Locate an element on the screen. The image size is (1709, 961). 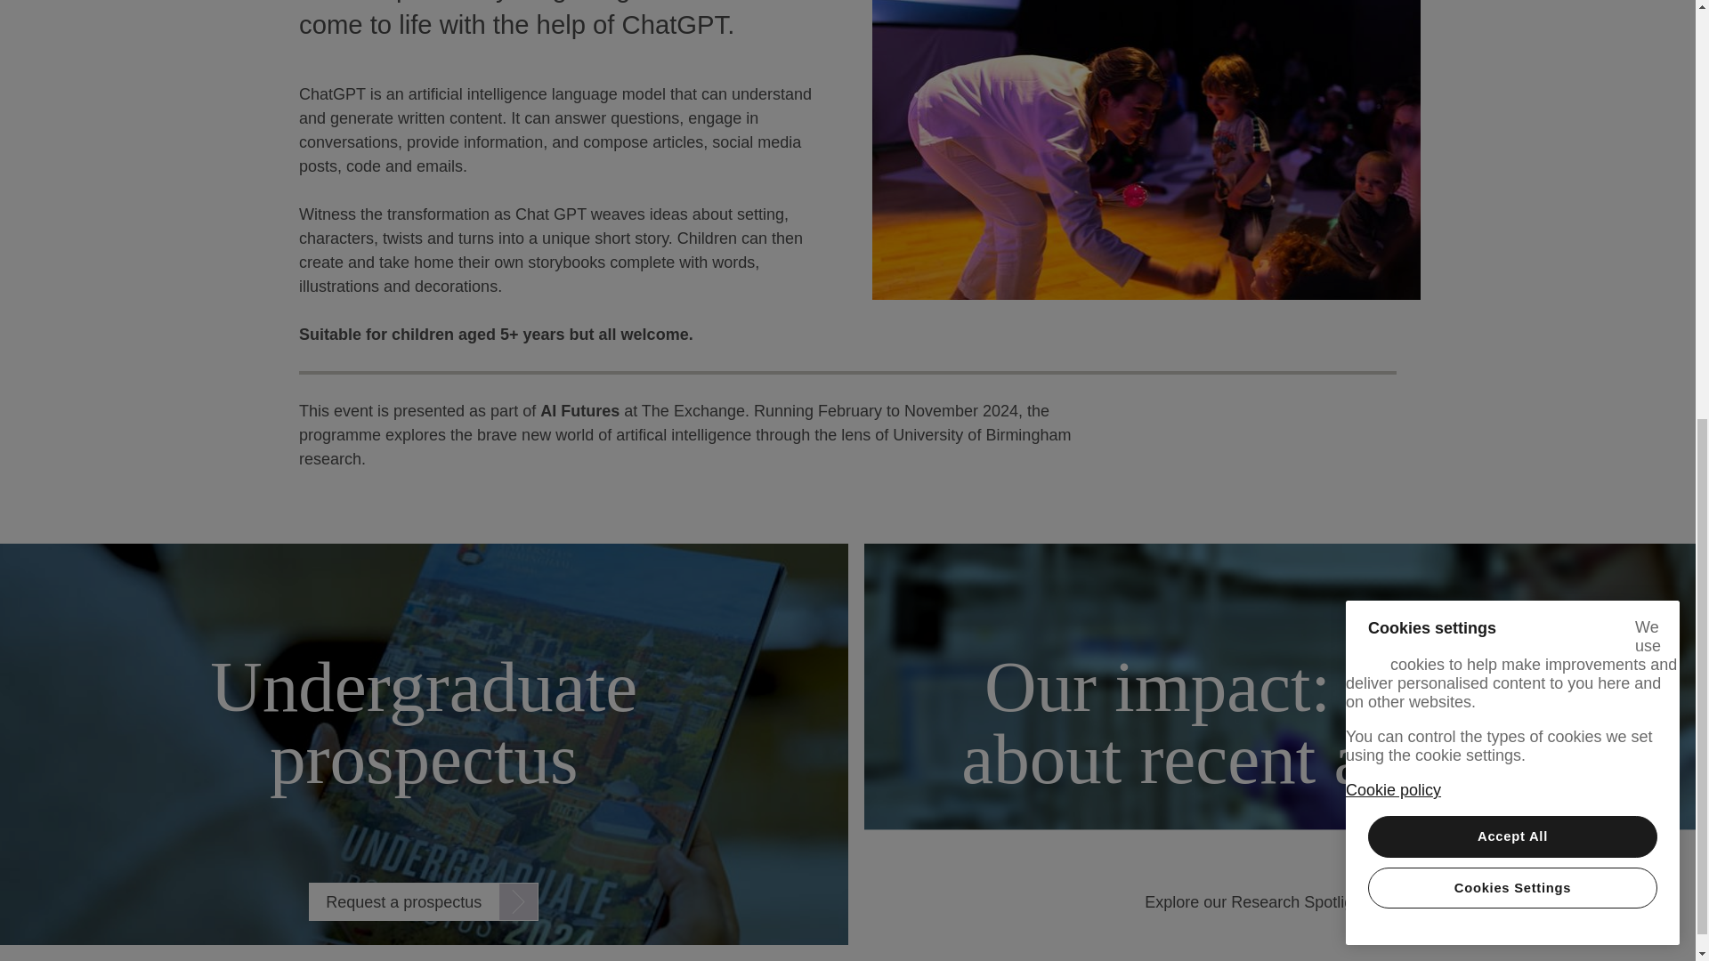
Cookie policy is located at coordinates (1393, 30).